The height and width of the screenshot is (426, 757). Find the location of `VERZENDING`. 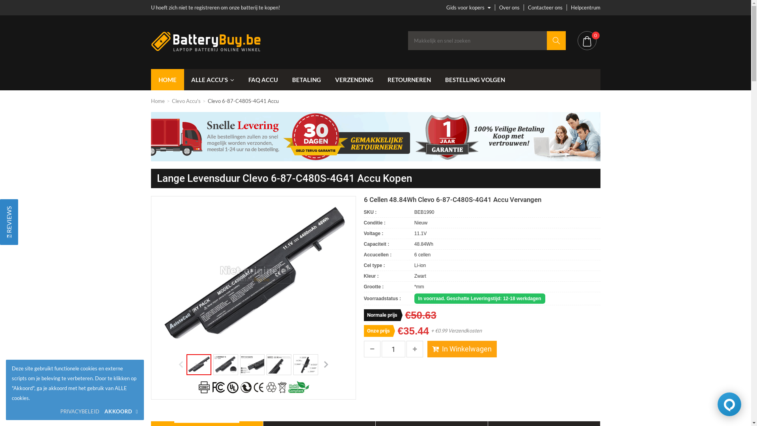

VERZENDING is located at coordinates (354, 80).